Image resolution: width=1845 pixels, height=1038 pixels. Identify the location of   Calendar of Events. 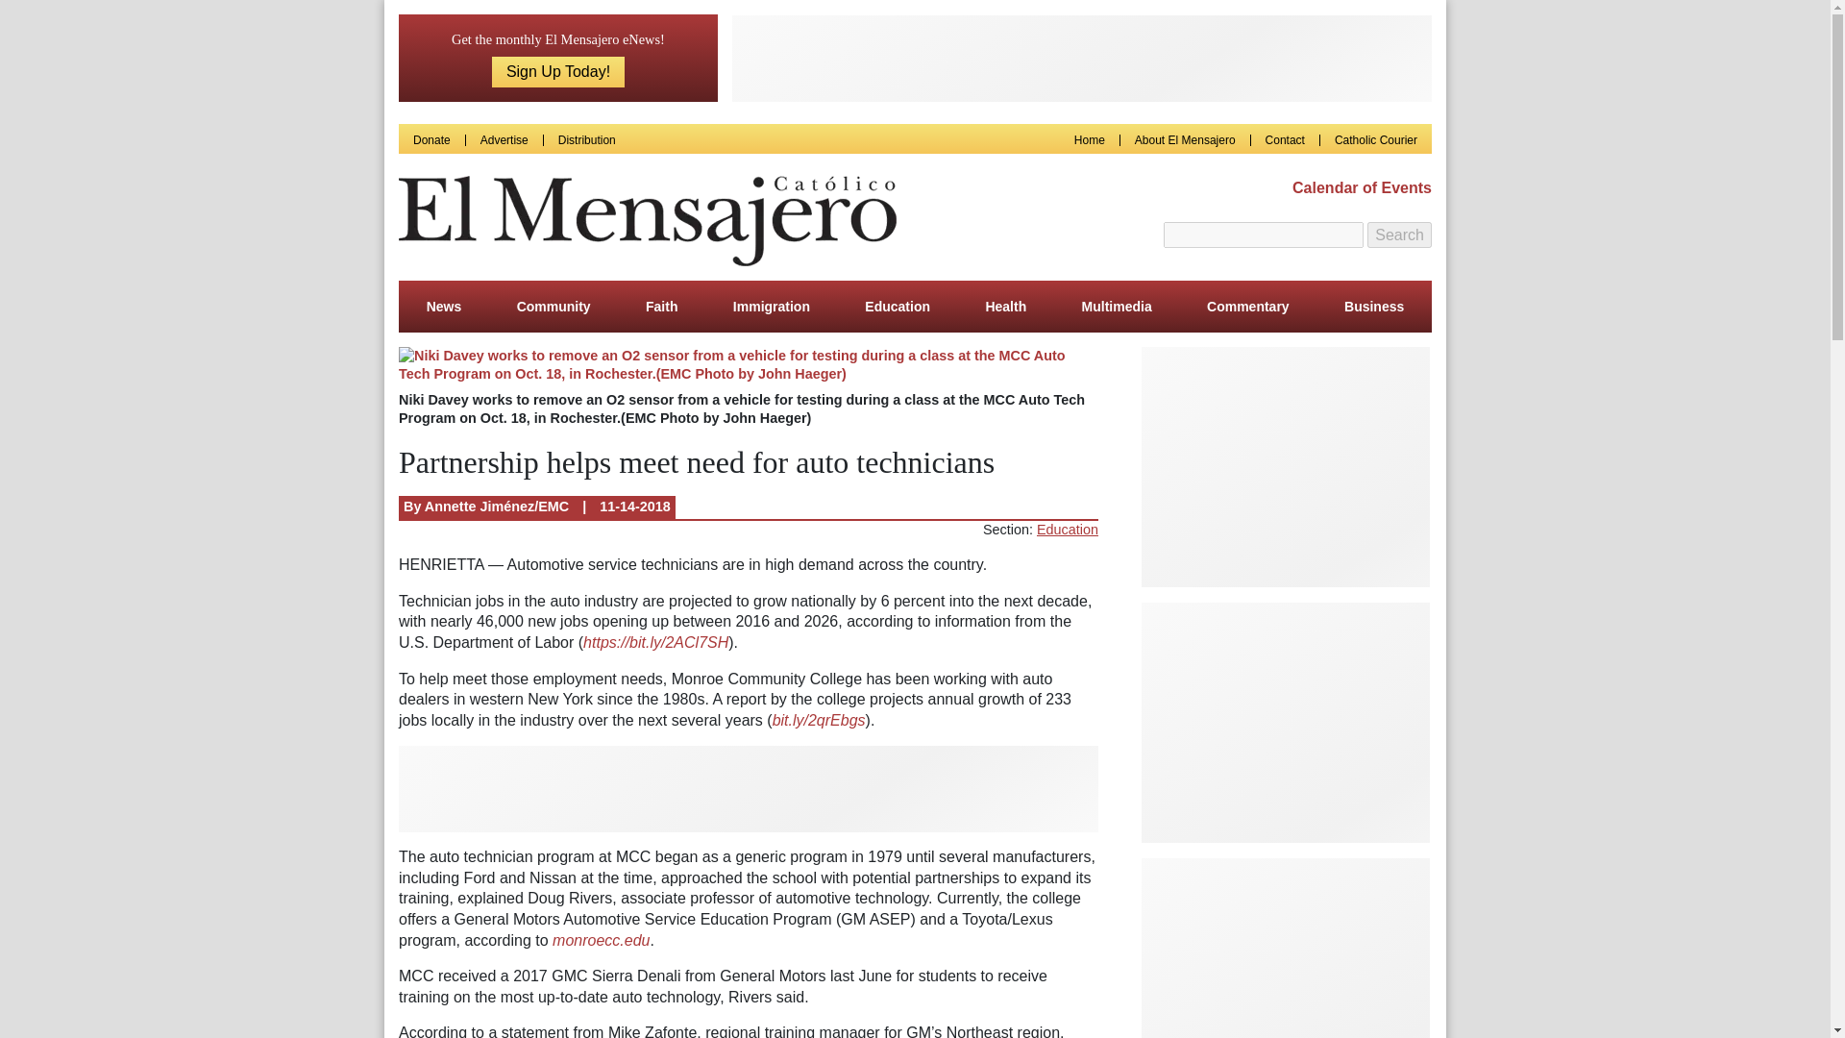
(1357, 188).